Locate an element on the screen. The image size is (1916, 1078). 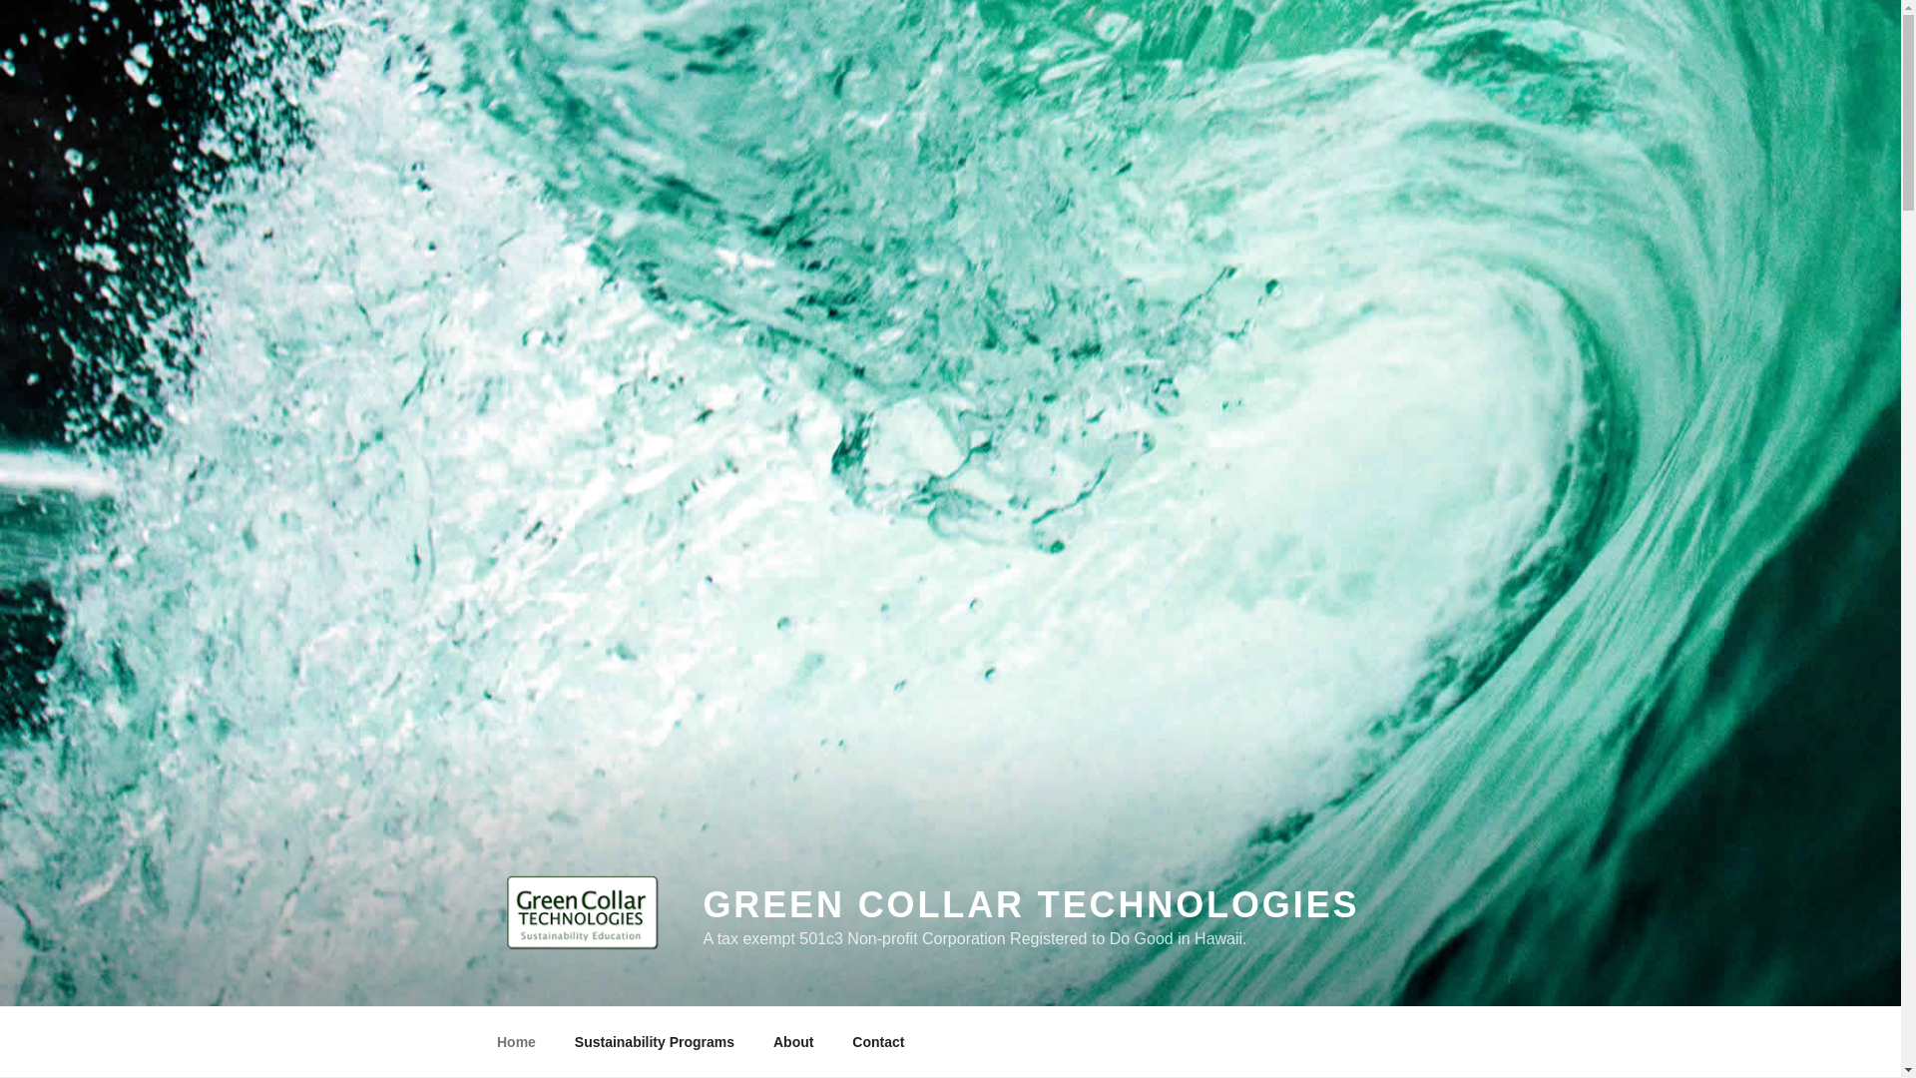
Sustainability Programs is located at coordinates (654, 1042).